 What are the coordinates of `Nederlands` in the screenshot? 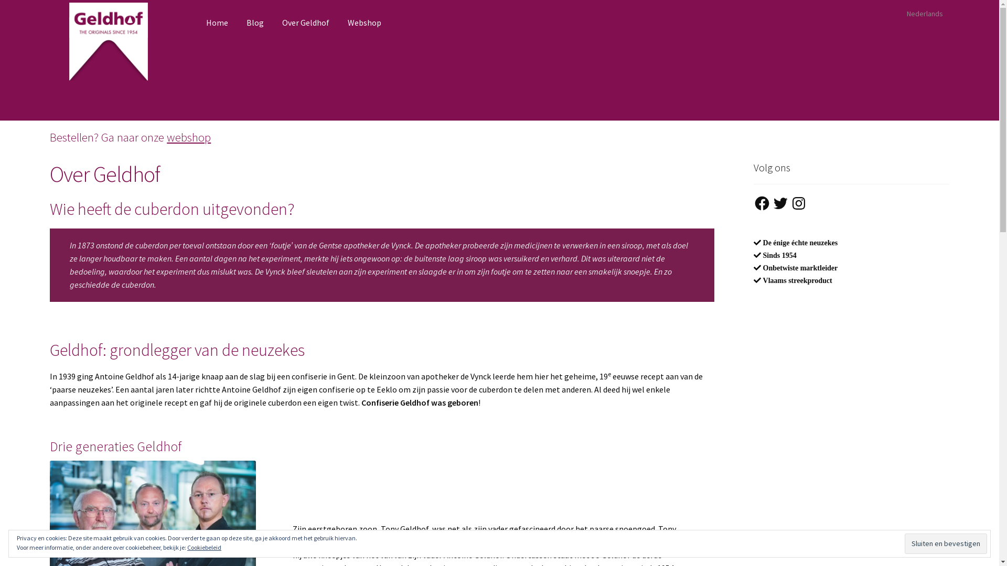 It's located at (925, 14).